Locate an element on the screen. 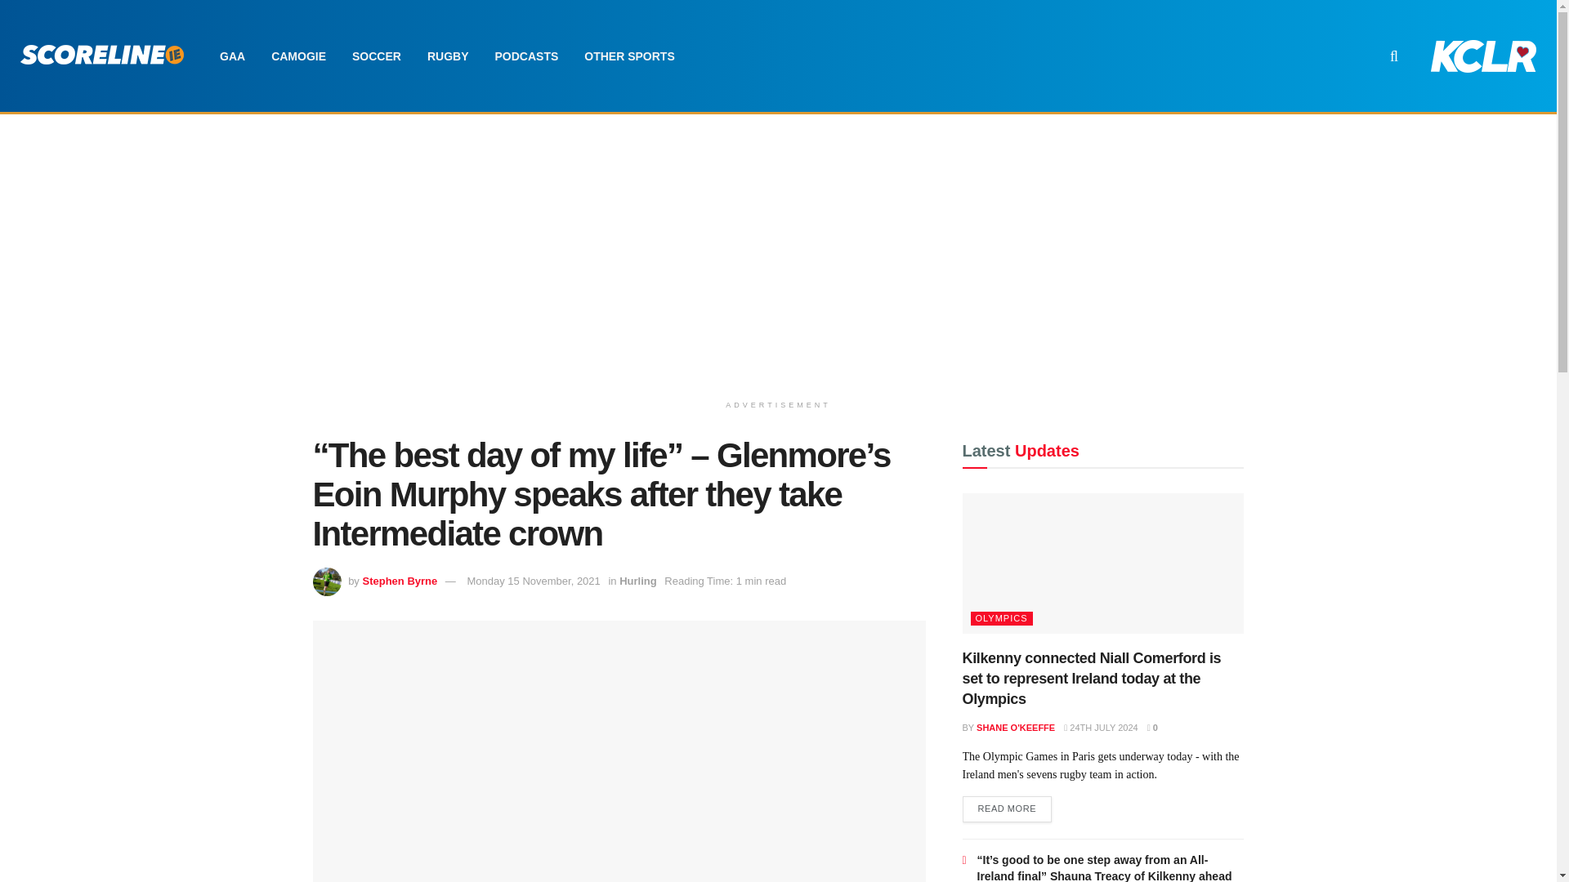 Image resolution: width=1569 pixels, height=882 pixels. OTHER SPORTS is located at coordinates (628, 56).